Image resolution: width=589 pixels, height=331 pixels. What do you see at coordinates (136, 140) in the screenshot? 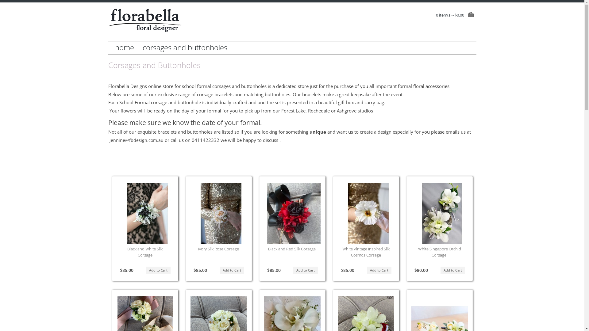
I see ` jennine@fbdesign.com.au` at bounding box center [136, 140].